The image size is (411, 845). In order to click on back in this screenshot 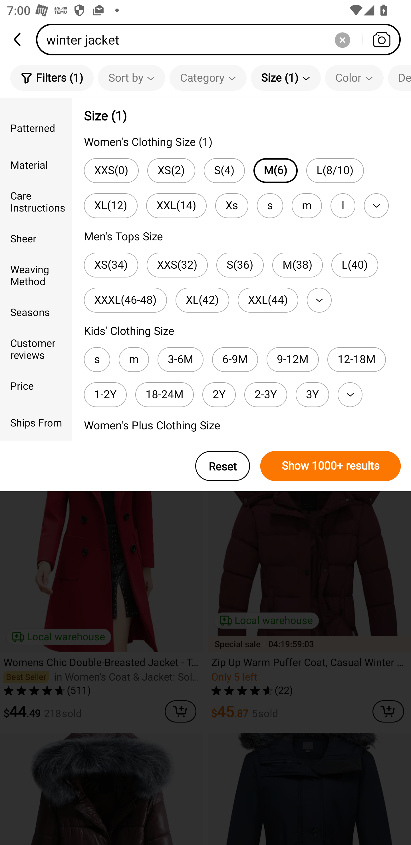, I will do `click(18, 39)`.